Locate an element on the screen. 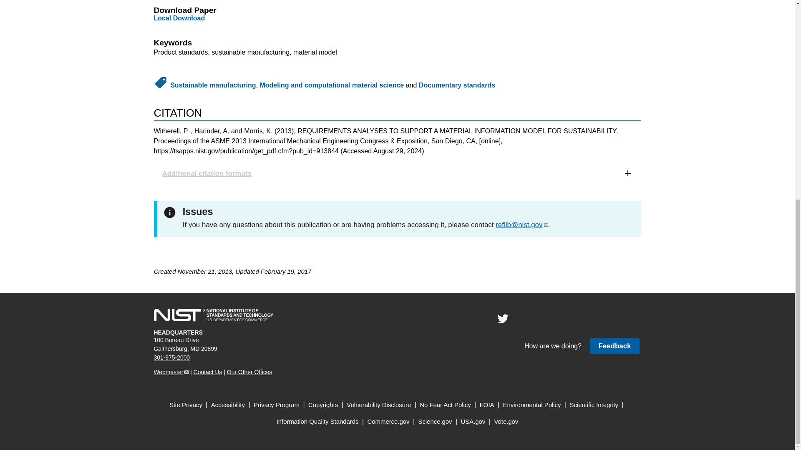 The height and width of the screenshot is (450, 801). Modeling and computational material science is located at coordinates (331, 85).